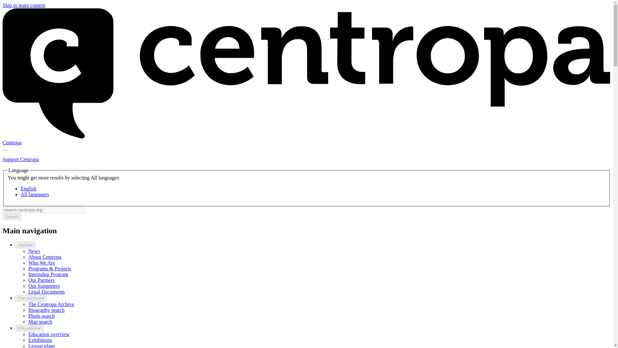 The width and height of the screenshot is (618, 348). What do you see at coordinates (49, 334) in the screenshot?
I see `Education overview` at bounding box center [49, 334].